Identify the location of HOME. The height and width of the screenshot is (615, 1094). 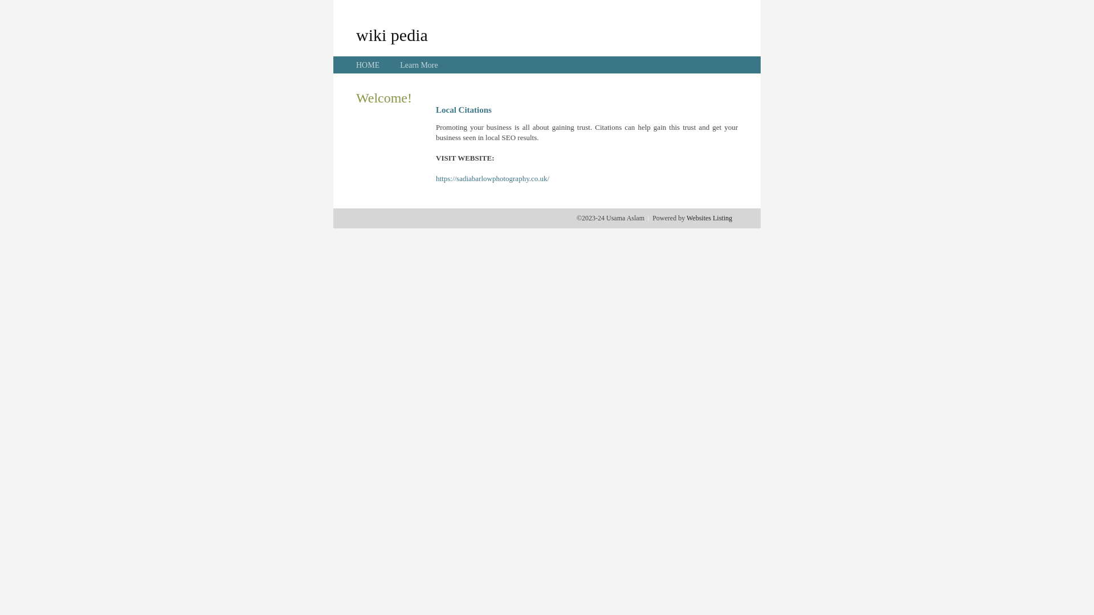
(368, 65).